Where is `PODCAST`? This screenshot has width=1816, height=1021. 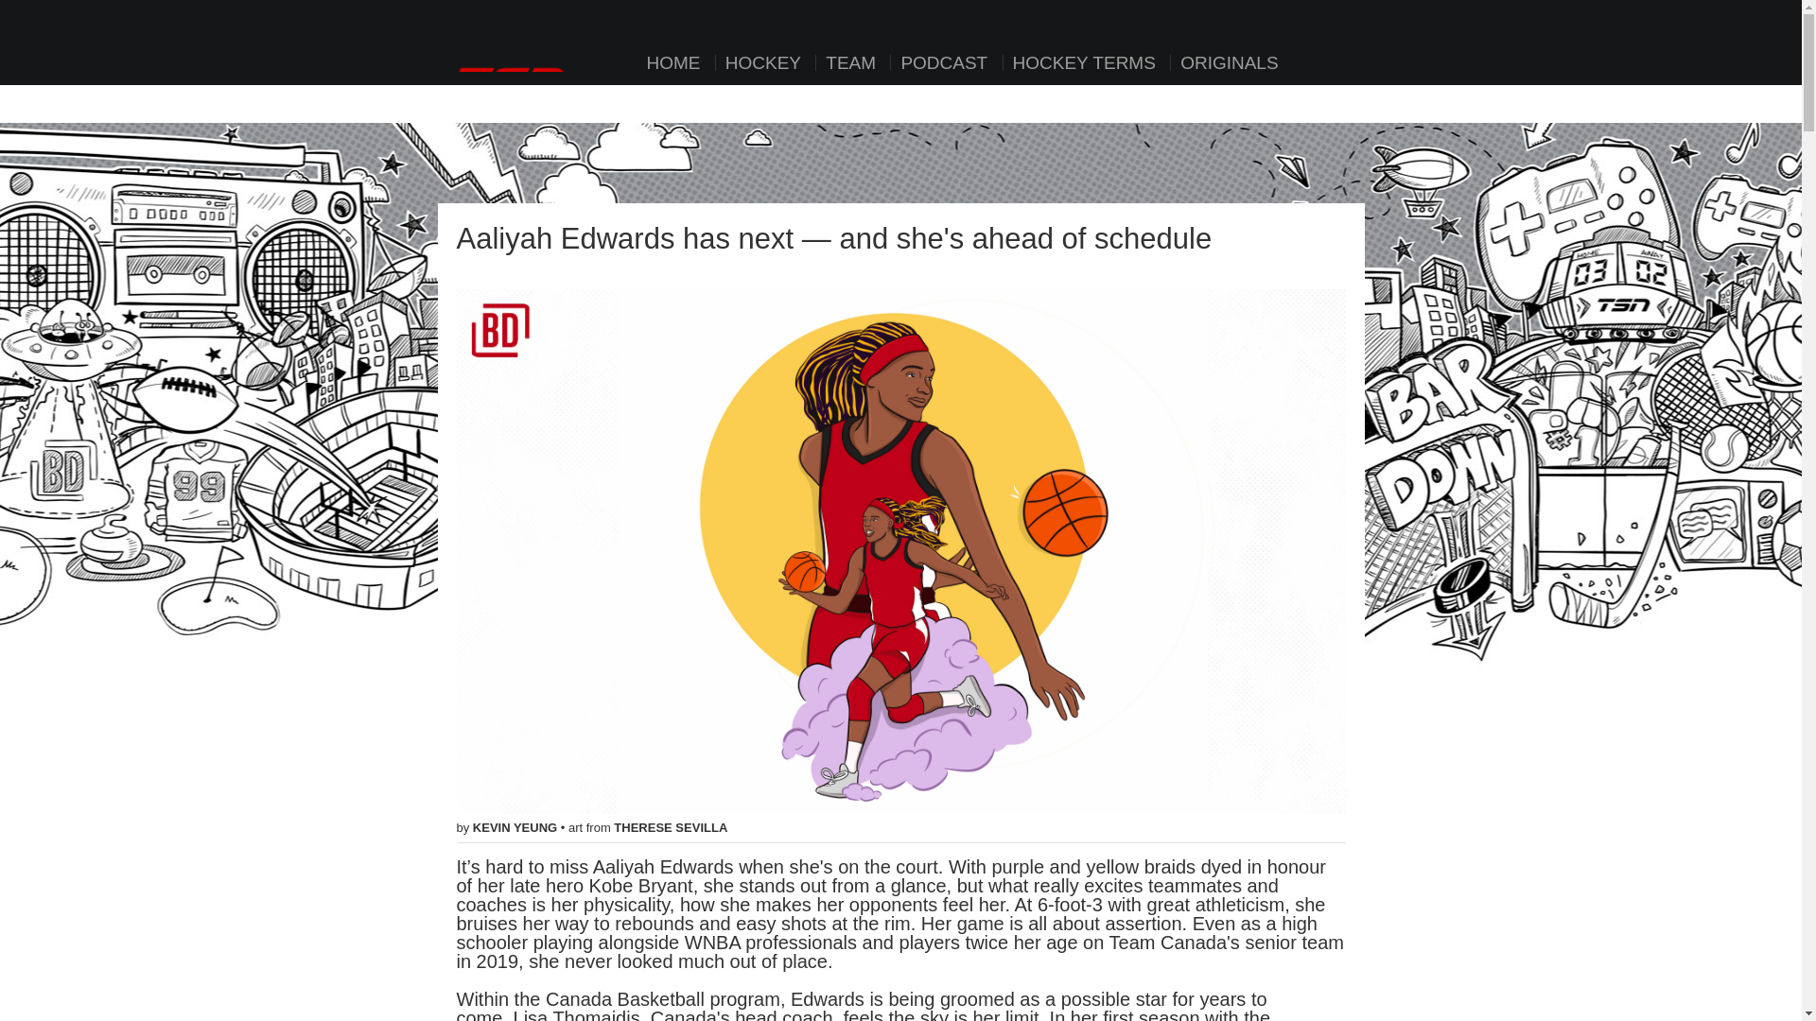
PODCAST is located at coordinates (943, 62).